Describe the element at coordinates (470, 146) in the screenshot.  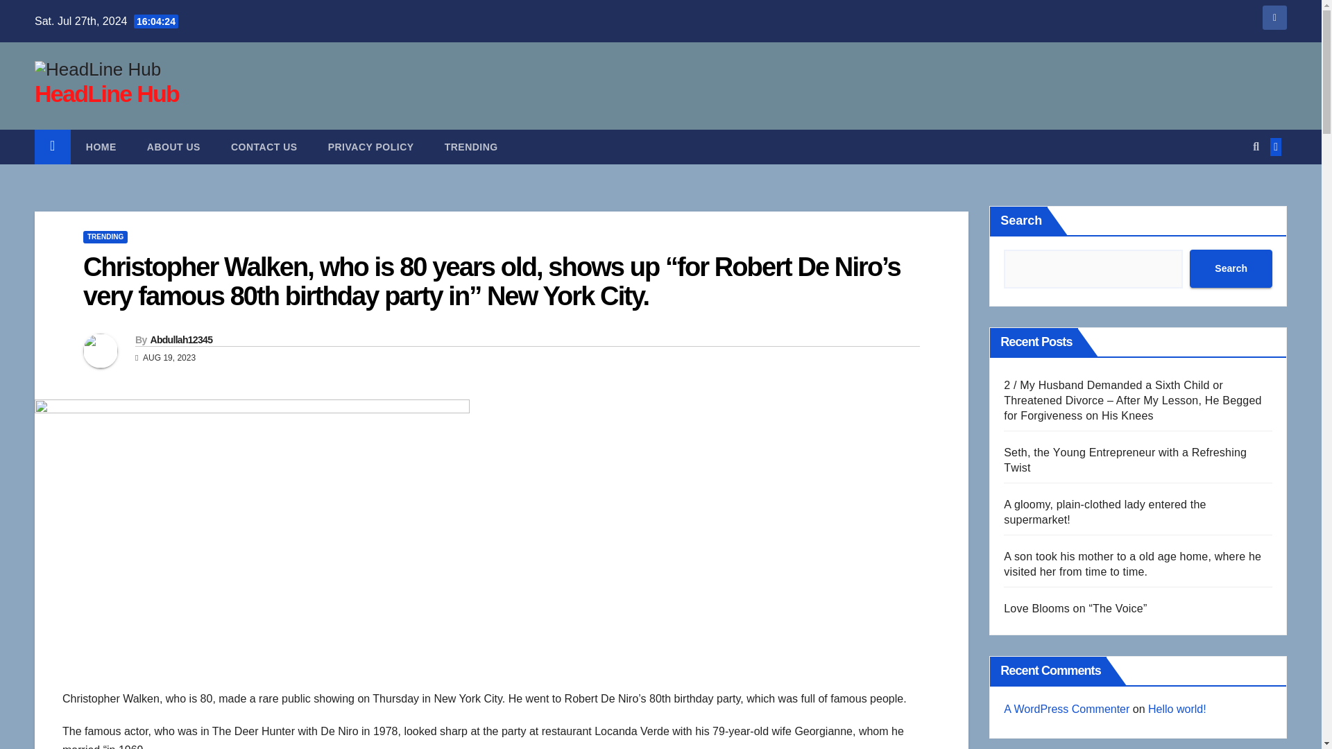
I see `Trending` at that location.